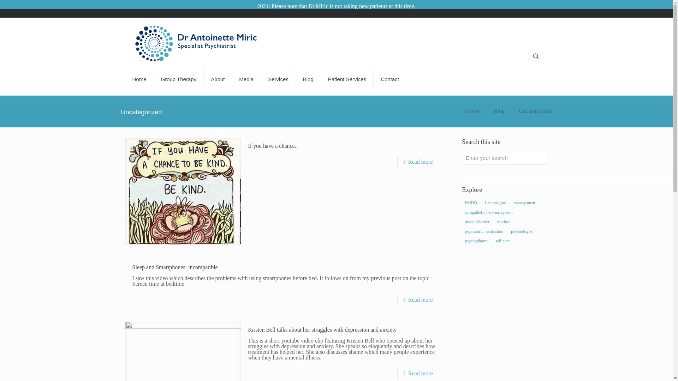 The image size is (678, 381). I want to click on About, so click(218, 79).